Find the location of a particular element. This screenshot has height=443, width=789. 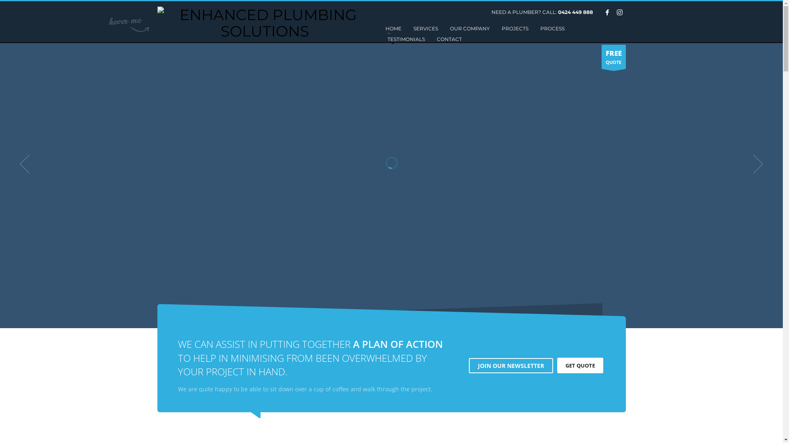

Facebook is located at coordinates (607, 12).